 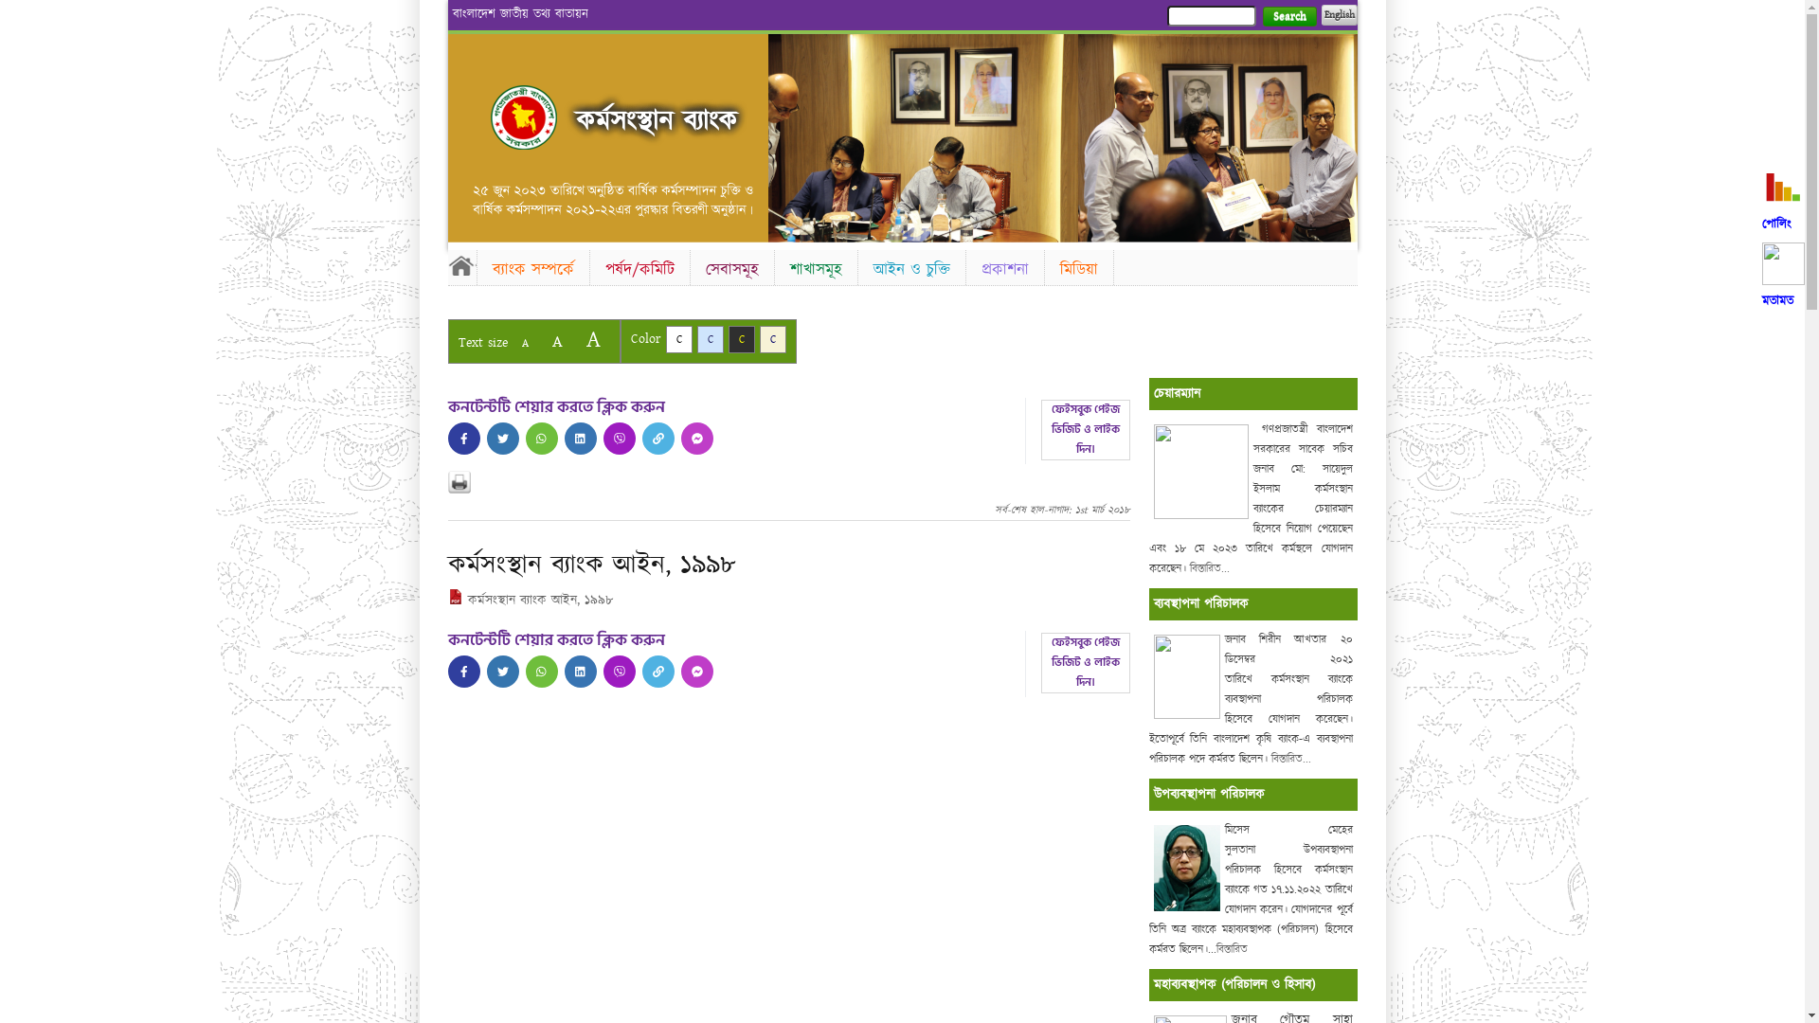 I want to click on C, so click(x=773, y=339).